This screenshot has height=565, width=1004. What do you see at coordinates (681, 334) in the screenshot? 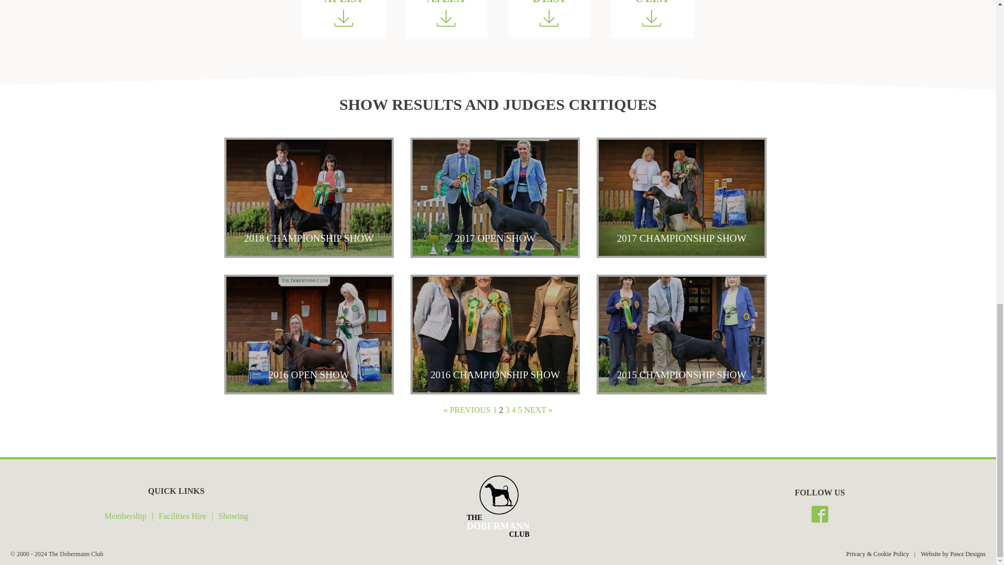
I see `2015 CHAMPIONSHIP SHOW` at bounding box center [681, 334].